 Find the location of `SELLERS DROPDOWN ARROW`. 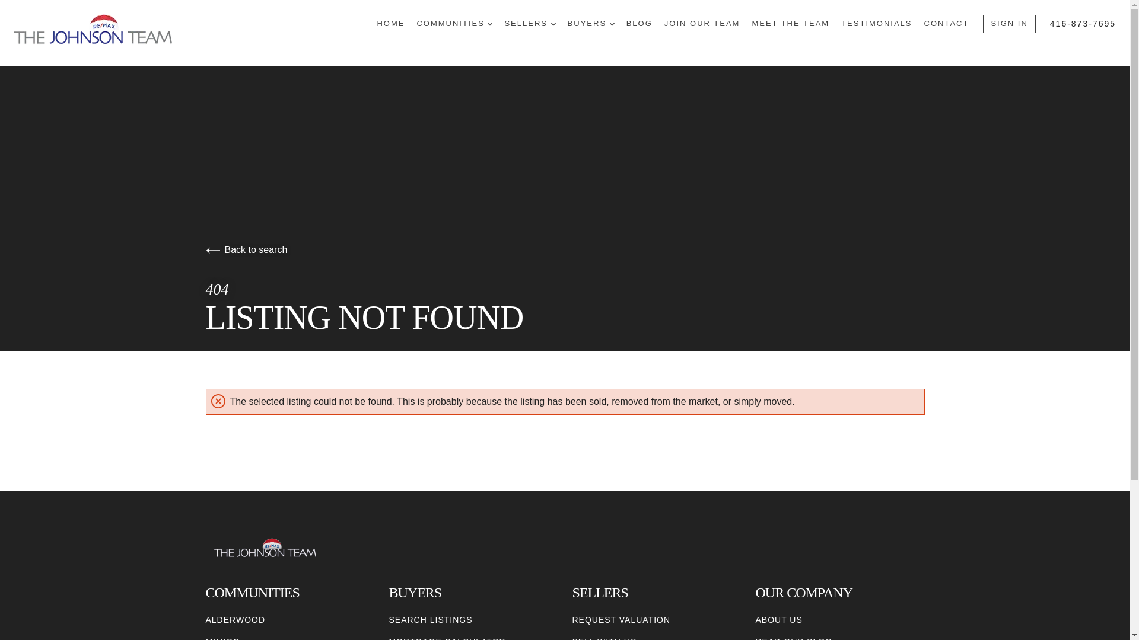

SELLERS DROPDOWN ARROW is located at coordinates (530, 24).